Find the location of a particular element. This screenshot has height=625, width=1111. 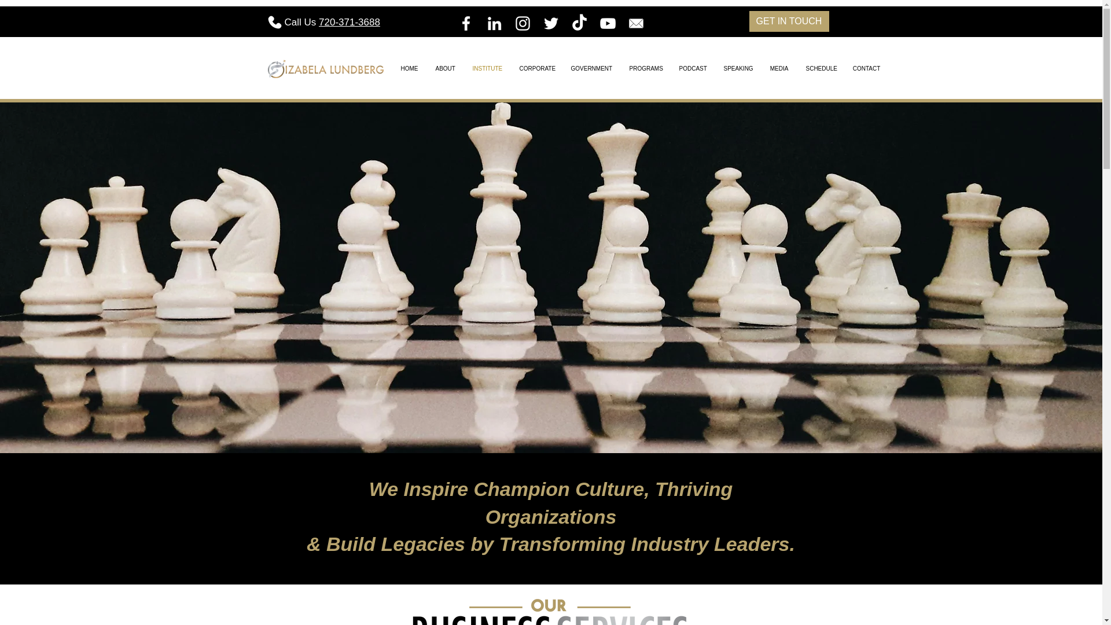

HOME is located at coordinates (409, 68).